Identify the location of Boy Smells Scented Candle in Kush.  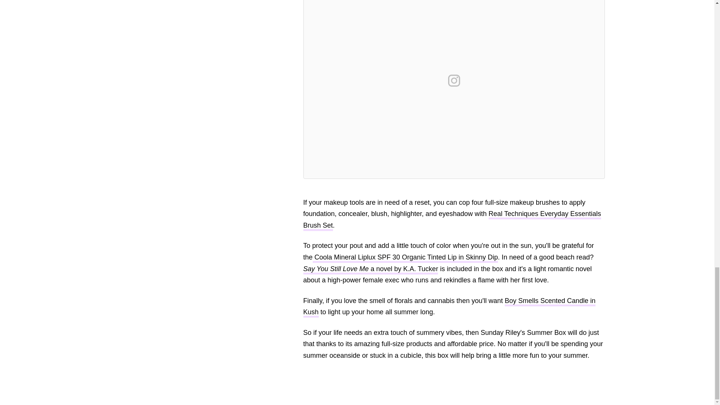
(449, 307).